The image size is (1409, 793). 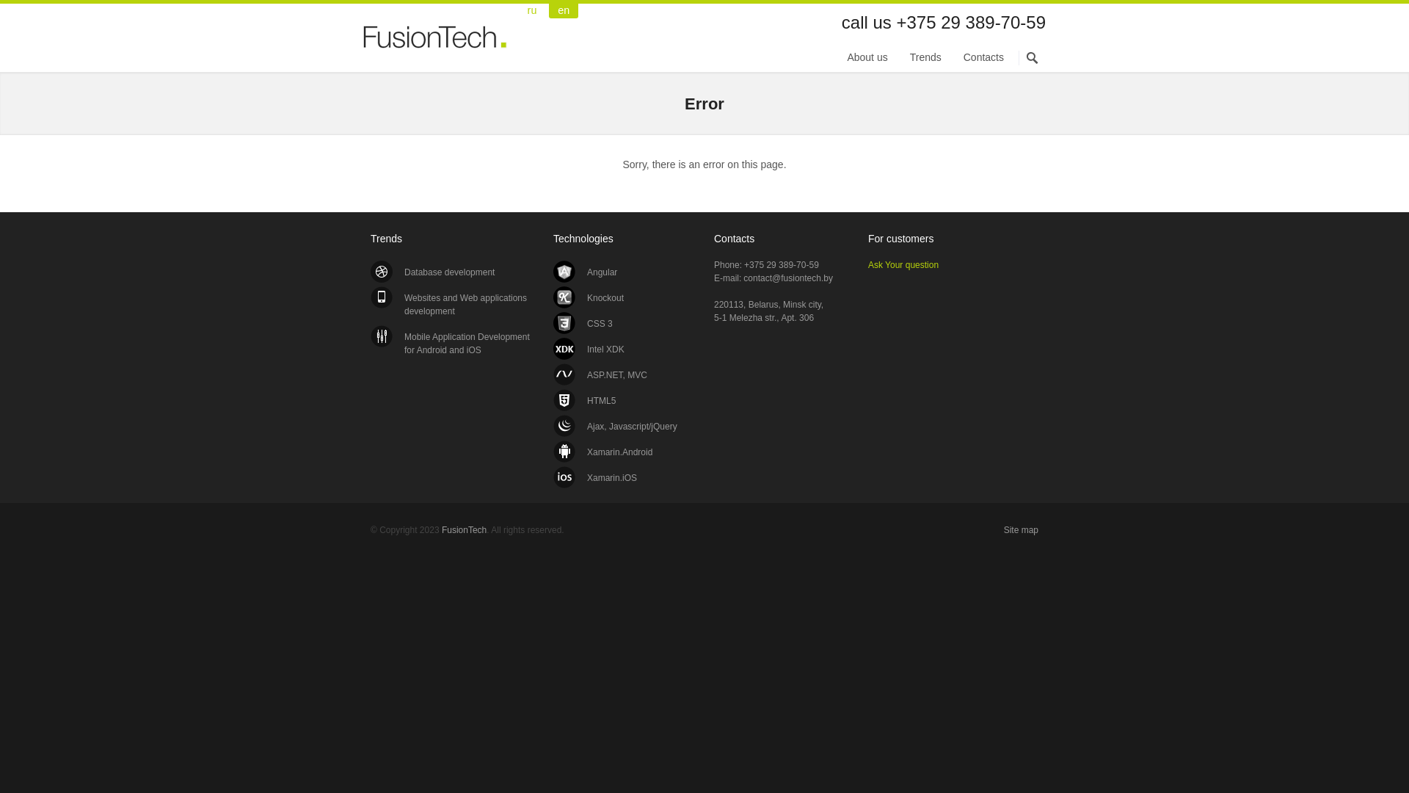 What do you see at coordinates (788, 278) in the screenshot?
I see `contact@fusiontech.by` at bounding box center [788, 278].